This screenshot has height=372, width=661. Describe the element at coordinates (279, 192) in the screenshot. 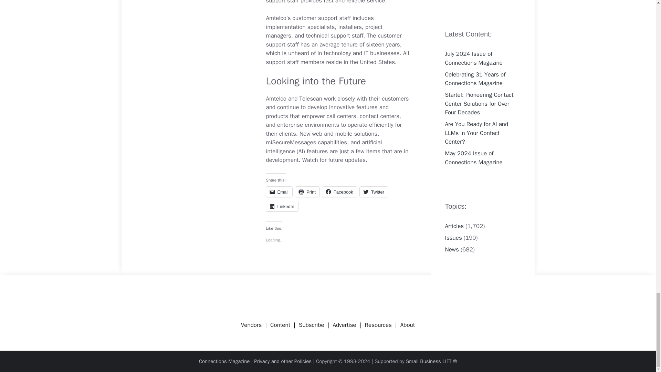

I see `Click to email a link to a friend` at that location.